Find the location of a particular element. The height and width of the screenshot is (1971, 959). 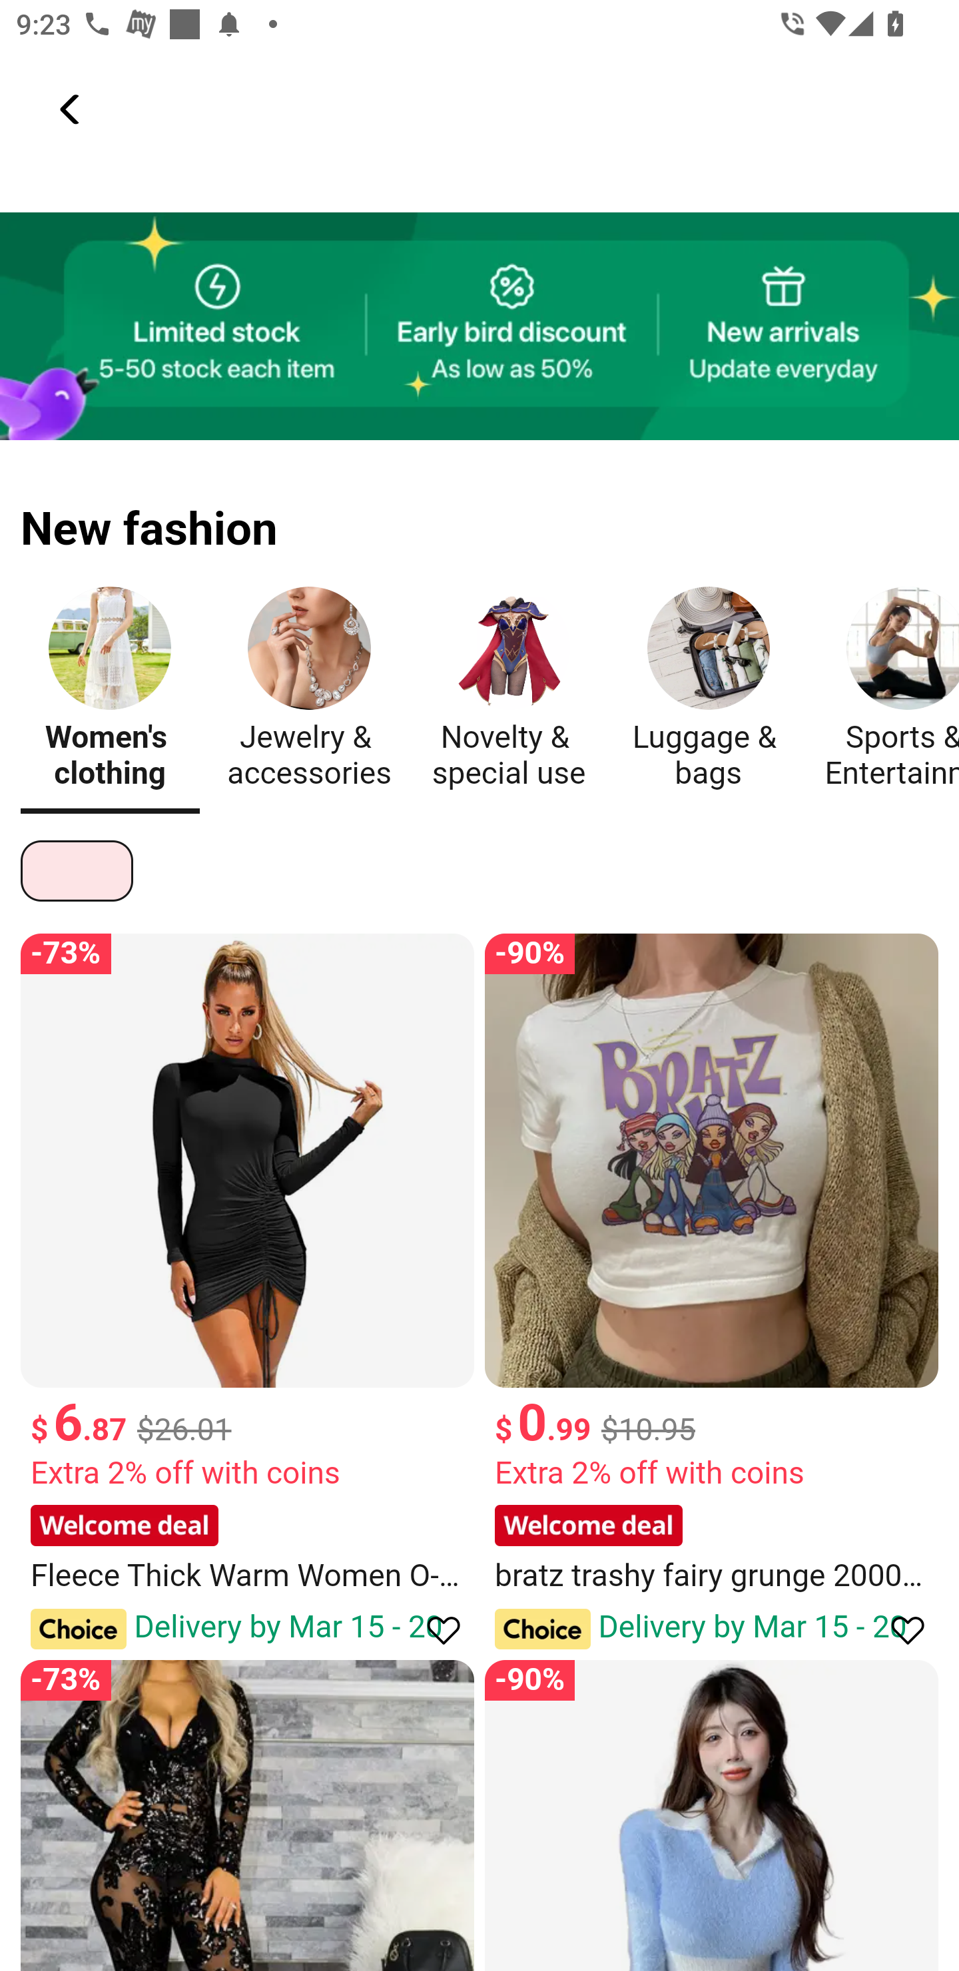

192x192.png_ Luggage & bags is located at coordinates (708, 694).